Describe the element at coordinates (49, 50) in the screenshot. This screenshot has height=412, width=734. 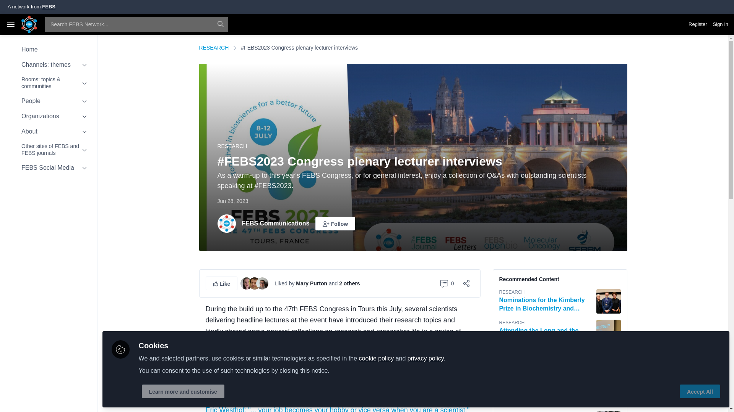
I see `Home` at that location.